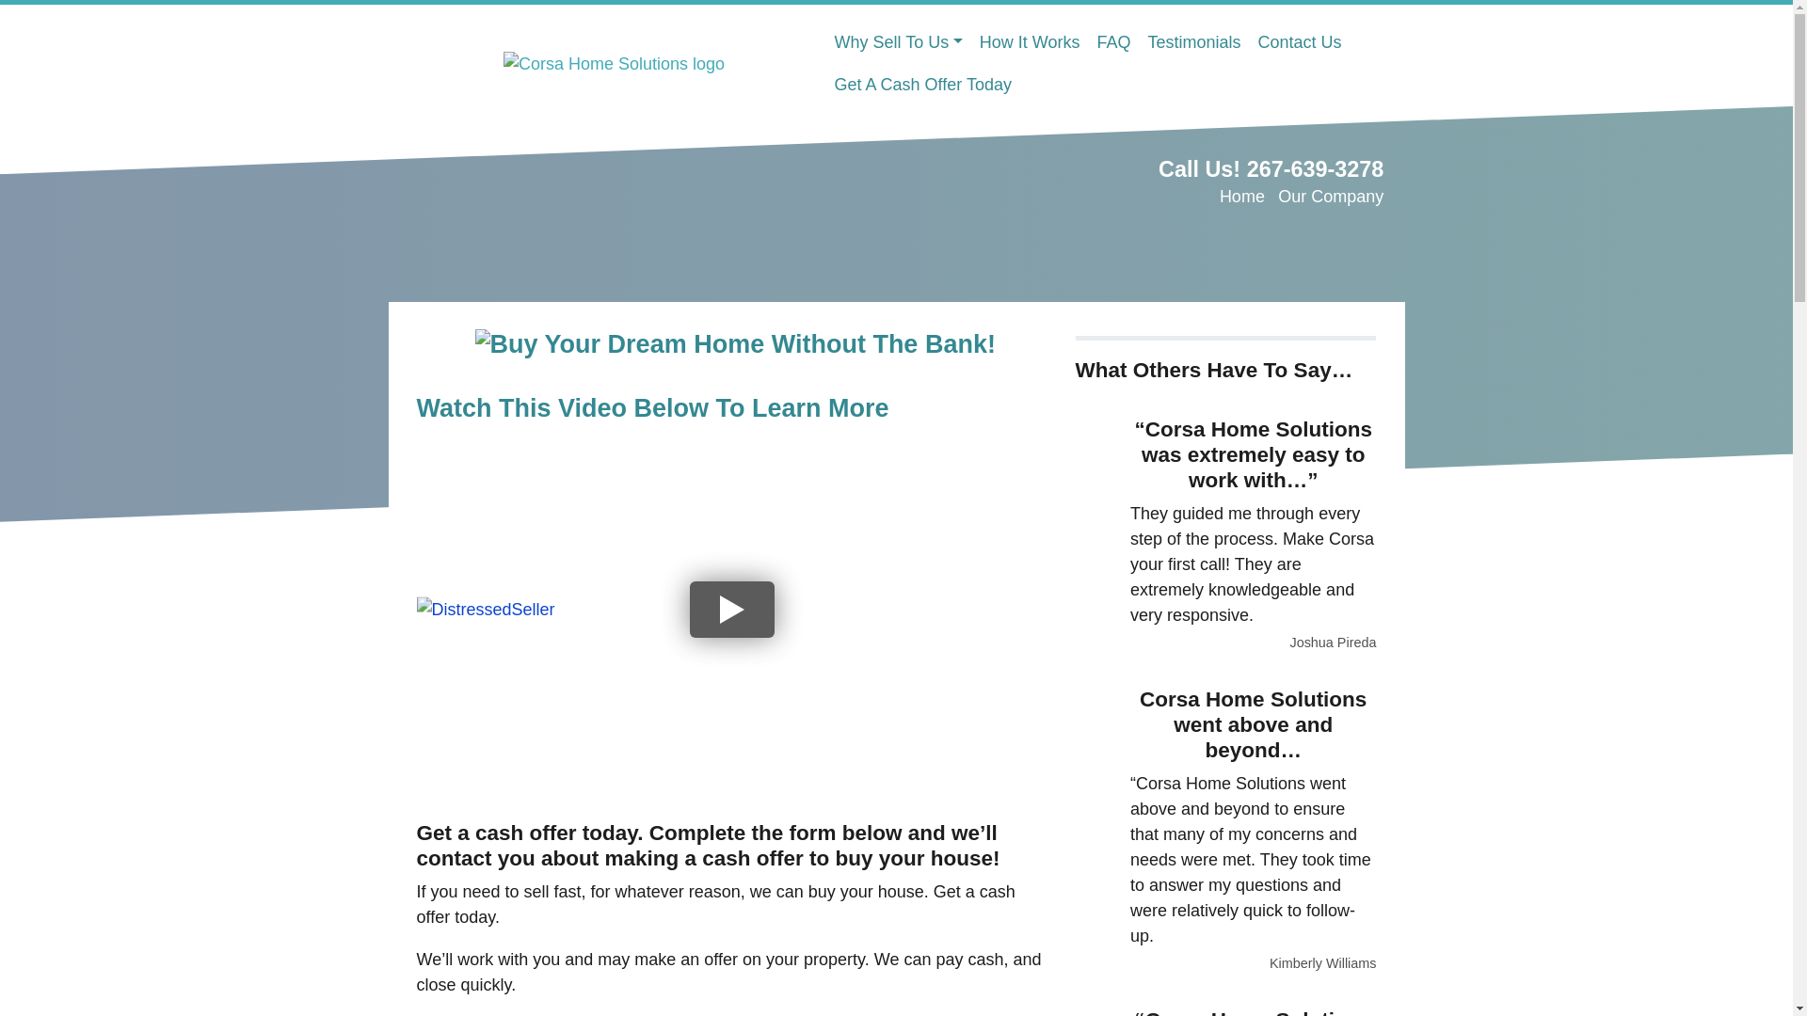  What do you see at coordinates (1030, 42) in the screenshot?
I see `How It Works` at bounding box center [1030, 42].